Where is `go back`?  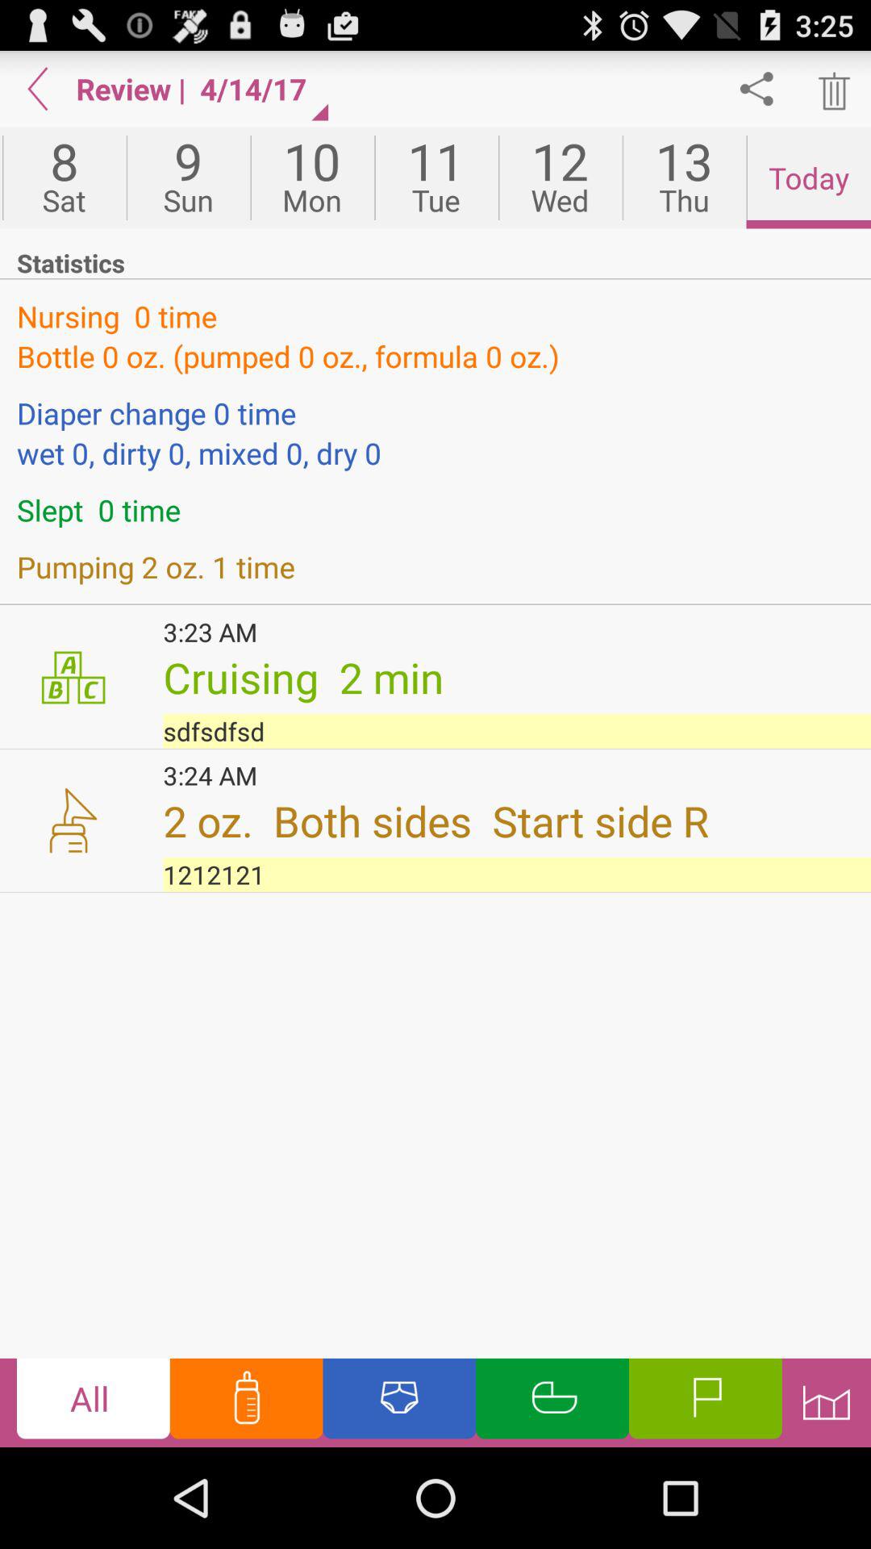 go back is located at coordinates (38, 89).